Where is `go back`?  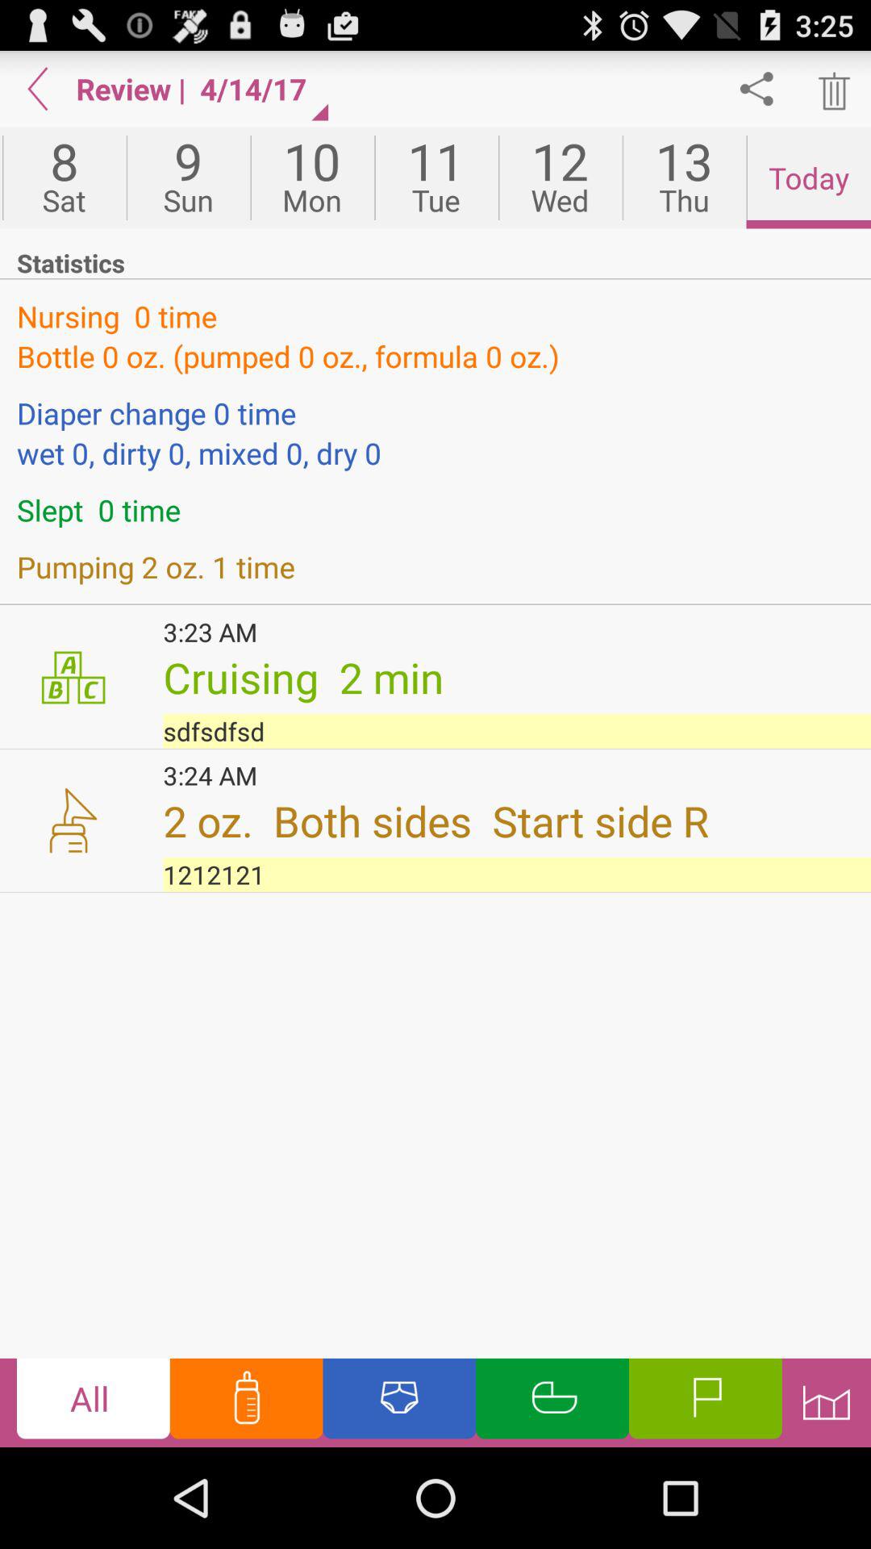 go back is located at coordinates (38, 89).